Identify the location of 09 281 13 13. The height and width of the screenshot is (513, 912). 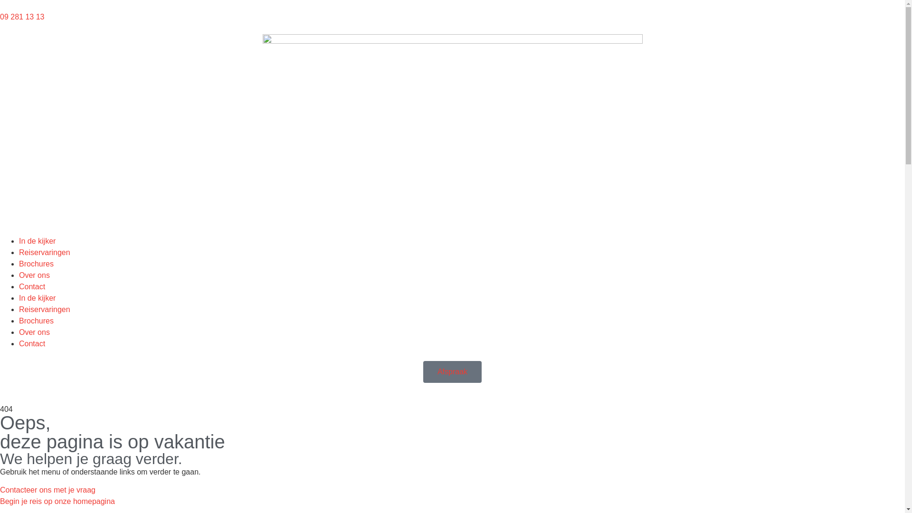
(22, 17).